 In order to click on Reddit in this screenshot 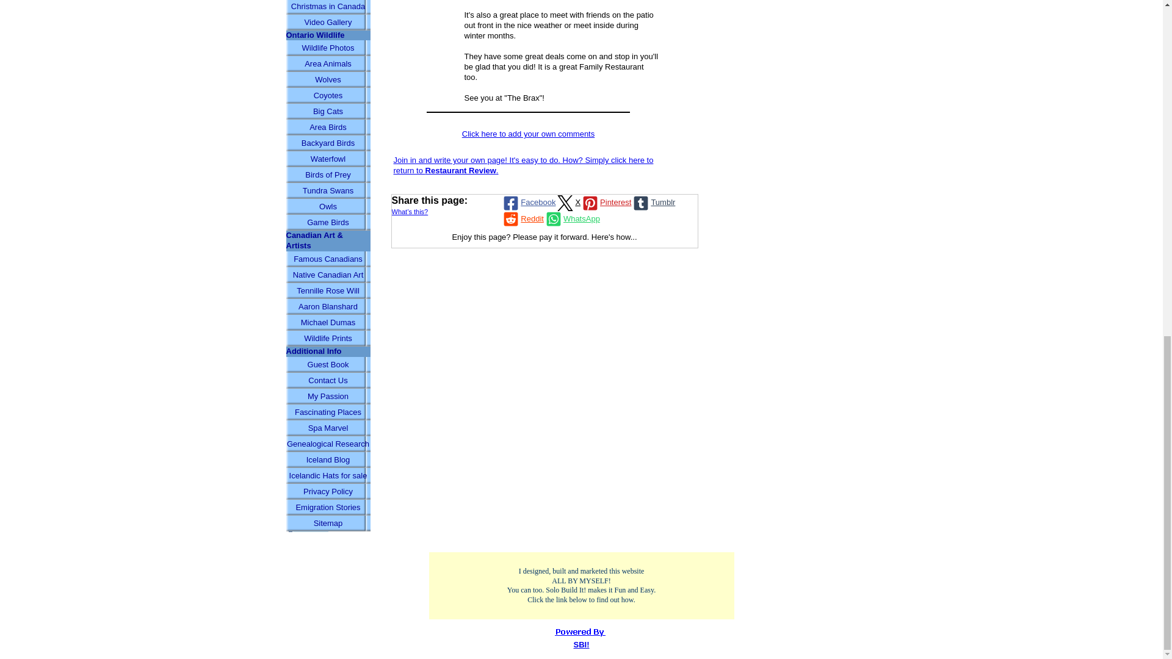, I will do `click(523, 218)`.